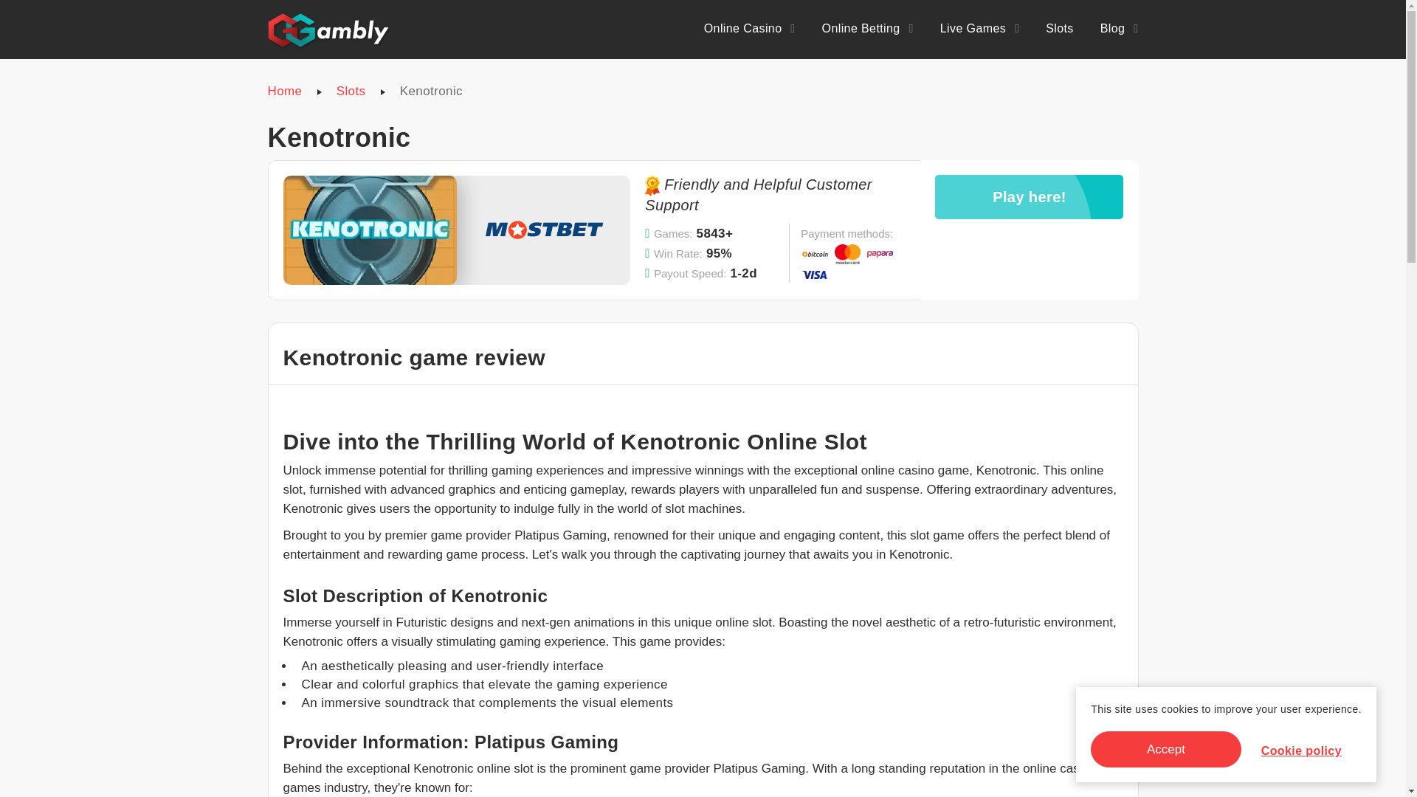 This screenshot has height=797, width=1417. What do you see at coordinates (815, 254) in the screenshot?
I see `Bitcoin` at bounding box center [815, 254].